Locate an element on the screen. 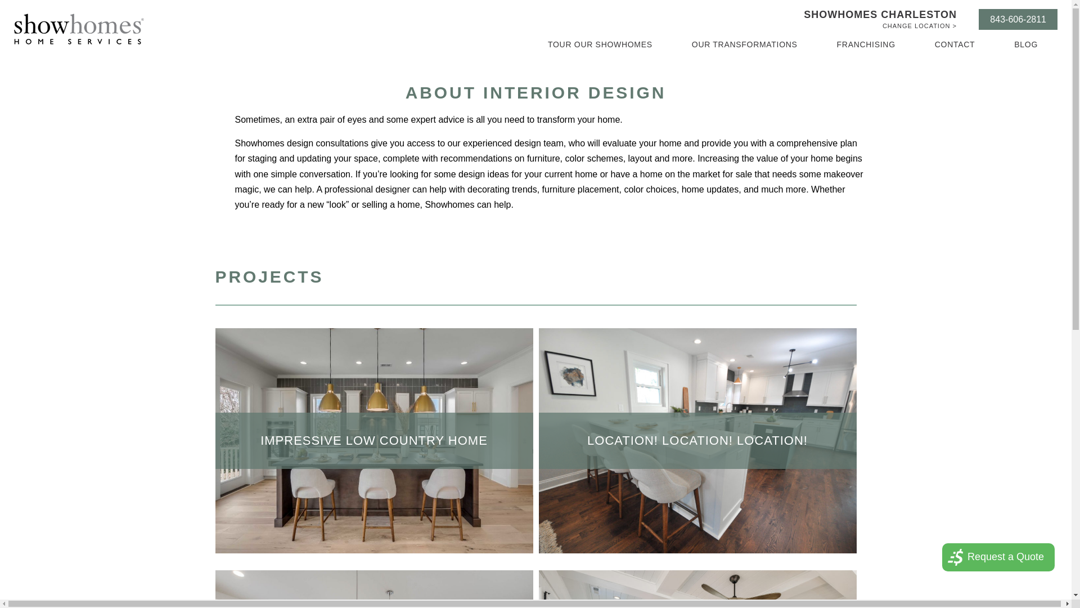 The height and width of the screenshot is (608, 1080). CONTACT is located at coordinates (955, 44).